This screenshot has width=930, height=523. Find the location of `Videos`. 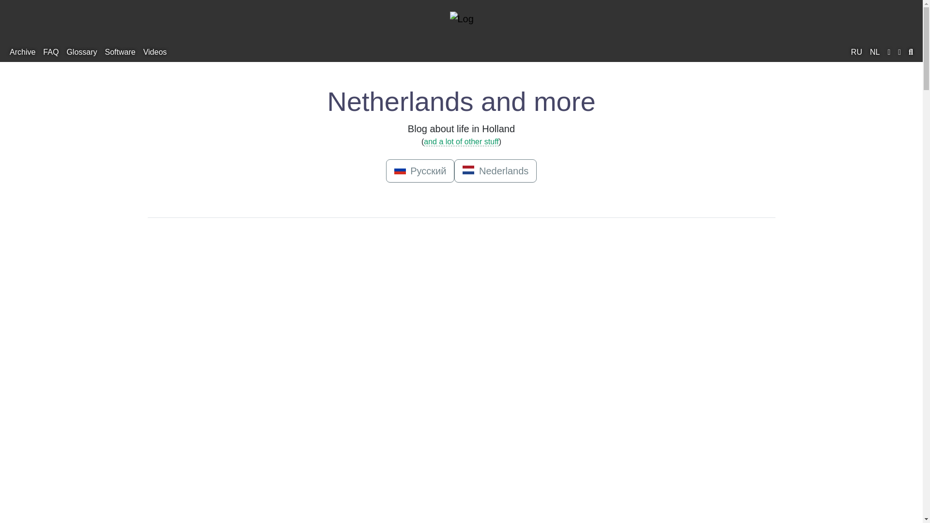

Videos is located at coordinates (155, 52).